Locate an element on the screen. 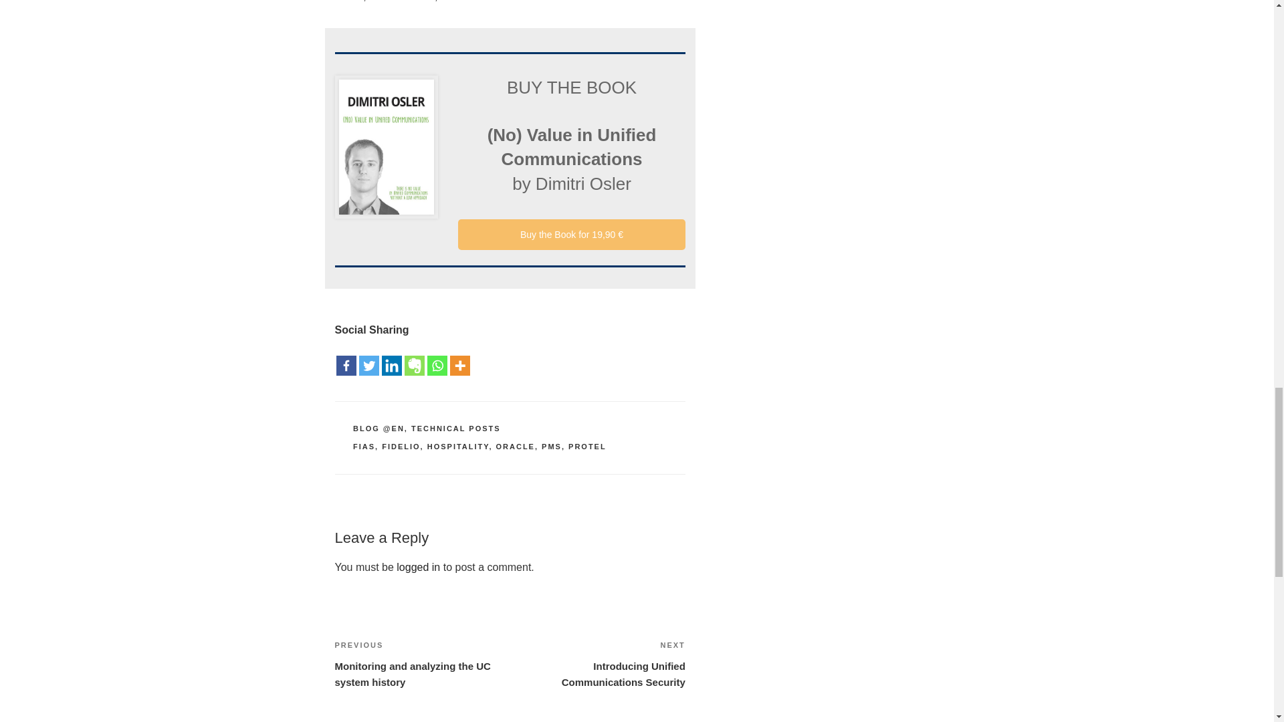 The width and height of the screenshot is (1284, 722). FIDELIO is located at coordinates (515, 447).